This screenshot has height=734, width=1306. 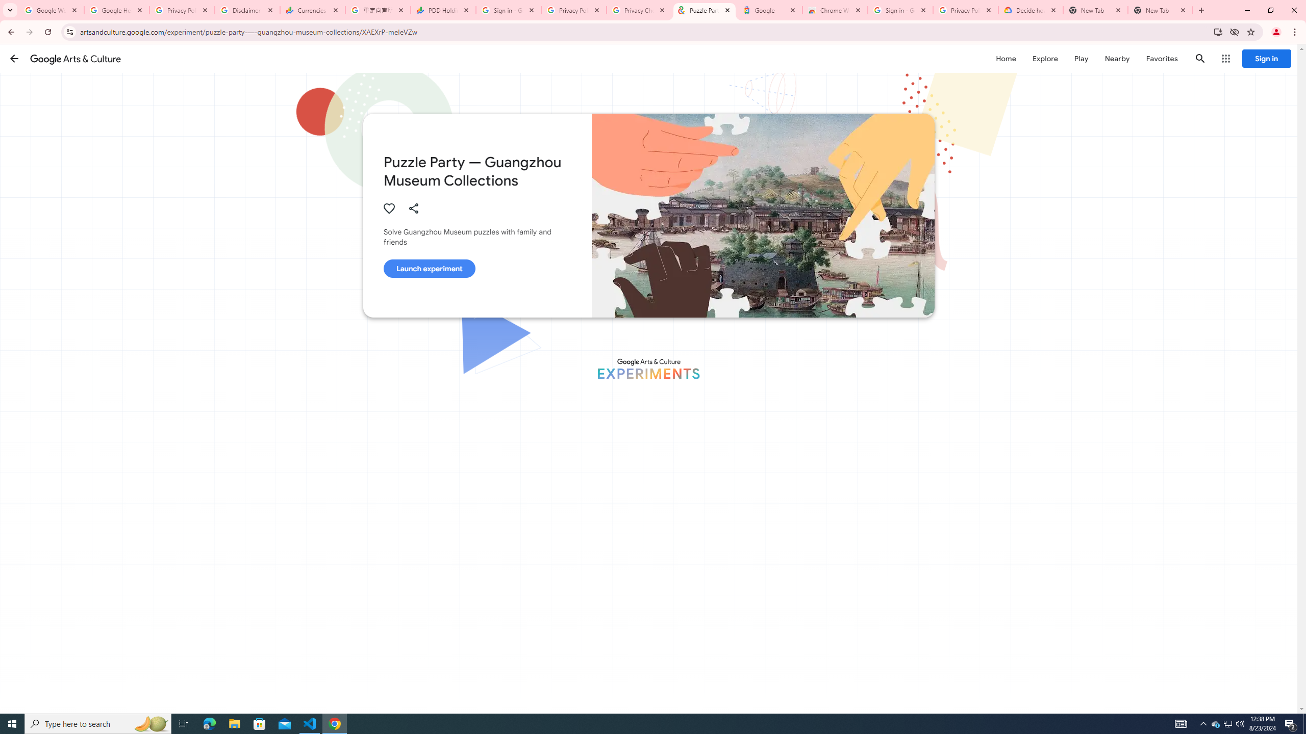 What do you see at coordinates (648, 369) in the screenshot?
I see `Google Arts & Culture Experiments` at bounding box center [648, 369].